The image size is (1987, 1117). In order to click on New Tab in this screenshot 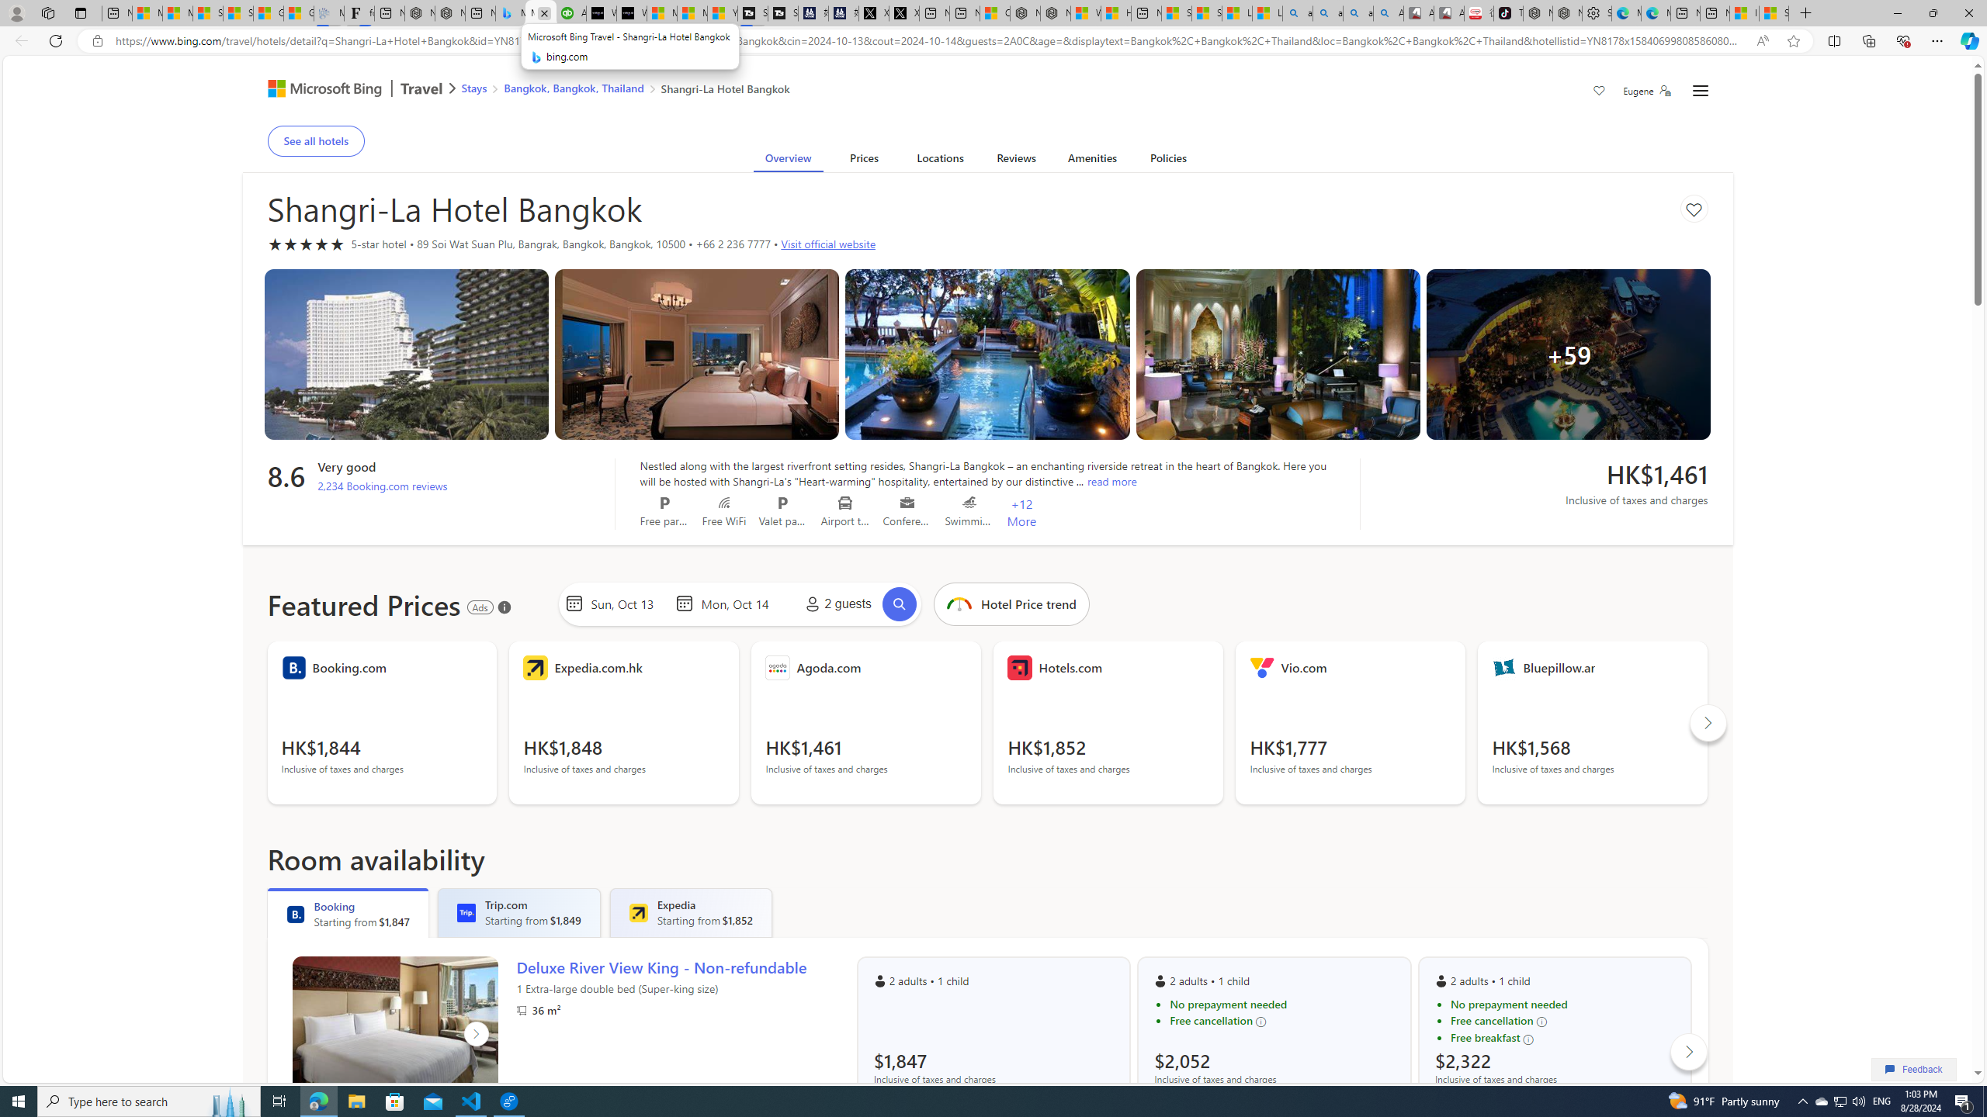, I will do `click(1805, 13)`.